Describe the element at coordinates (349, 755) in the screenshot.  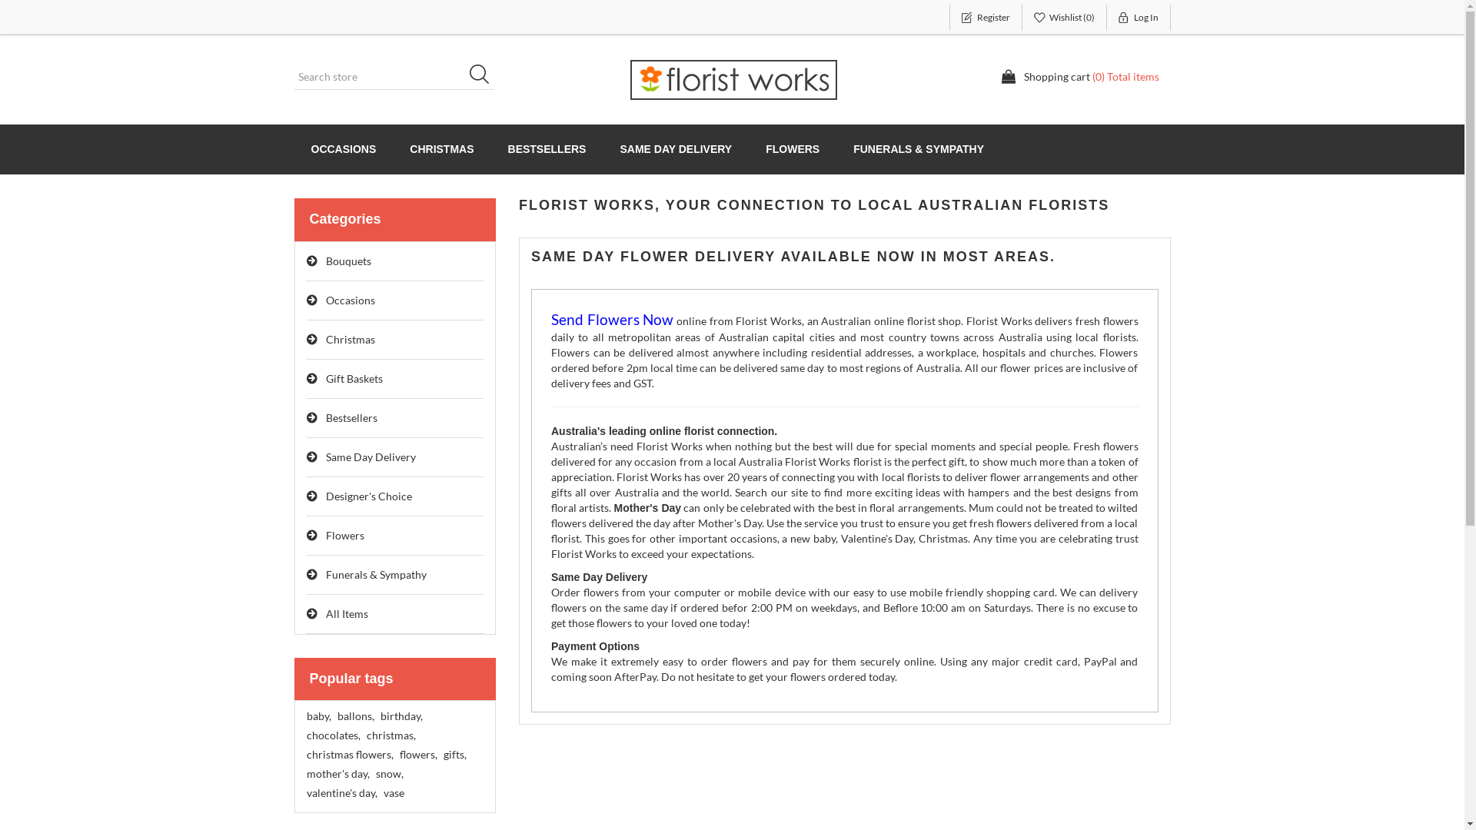
I see `christmas flowers,` at that location.